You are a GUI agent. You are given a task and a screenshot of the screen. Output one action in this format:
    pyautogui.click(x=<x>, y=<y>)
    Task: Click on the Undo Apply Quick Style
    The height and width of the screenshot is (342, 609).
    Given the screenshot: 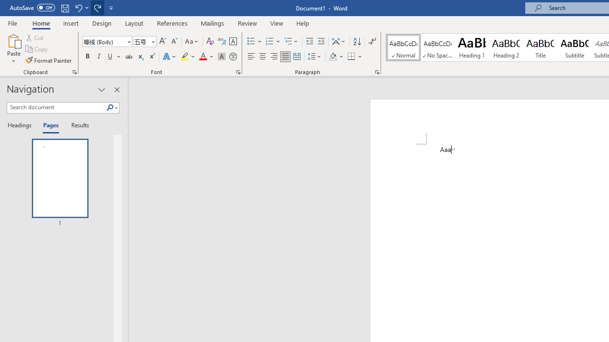 What is the action you would take?
    pyautogui.click(x=78, y=8)
    